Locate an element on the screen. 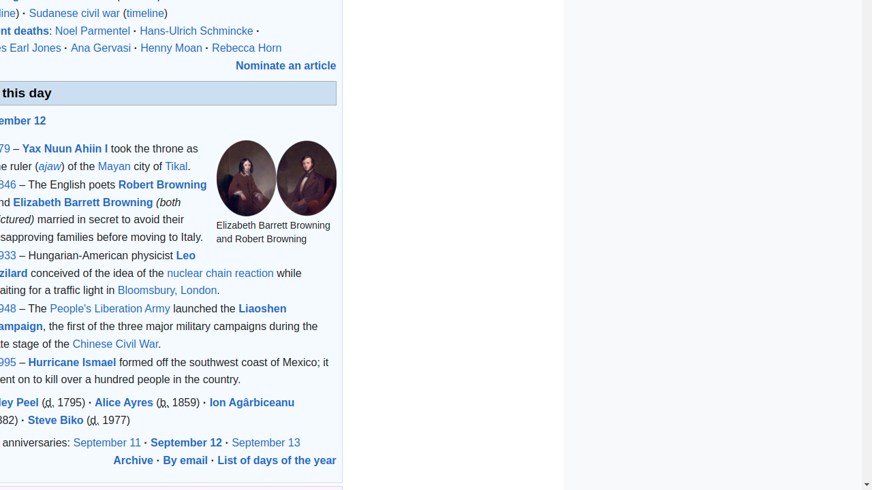  September 13 is located at coordinates (266, 443).